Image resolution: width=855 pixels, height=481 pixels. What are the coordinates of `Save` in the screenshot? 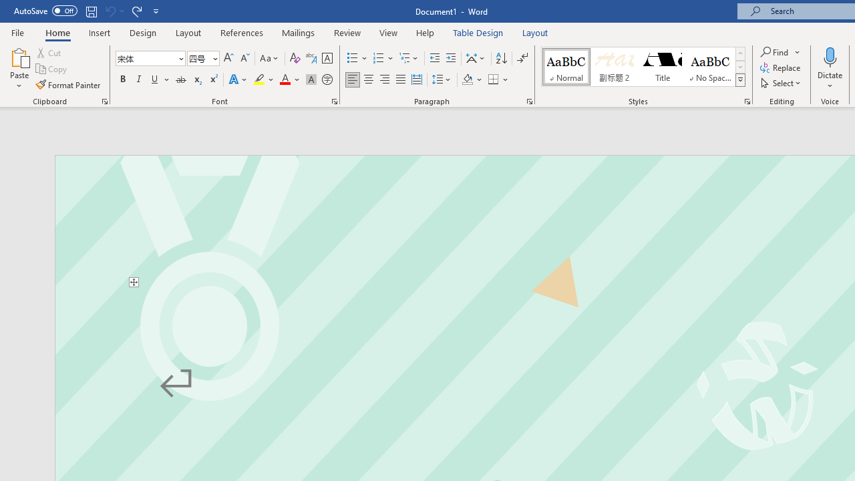 It's located at (91, 11).